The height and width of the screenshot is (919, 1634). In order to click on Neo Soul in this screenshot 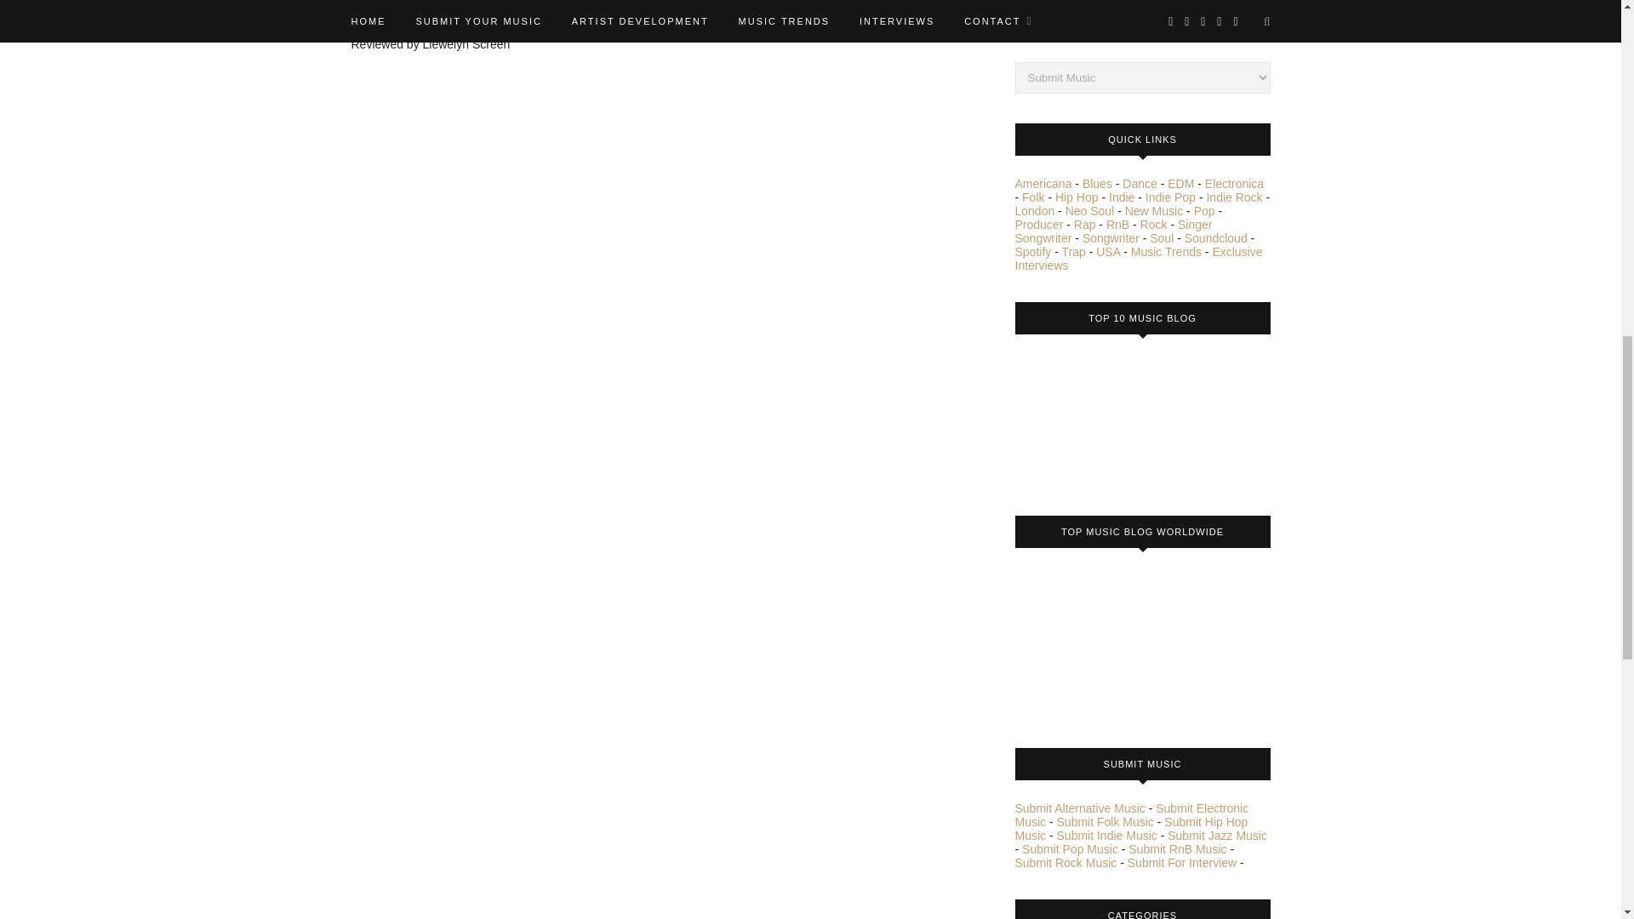, I will do `click(1089, 210)`.